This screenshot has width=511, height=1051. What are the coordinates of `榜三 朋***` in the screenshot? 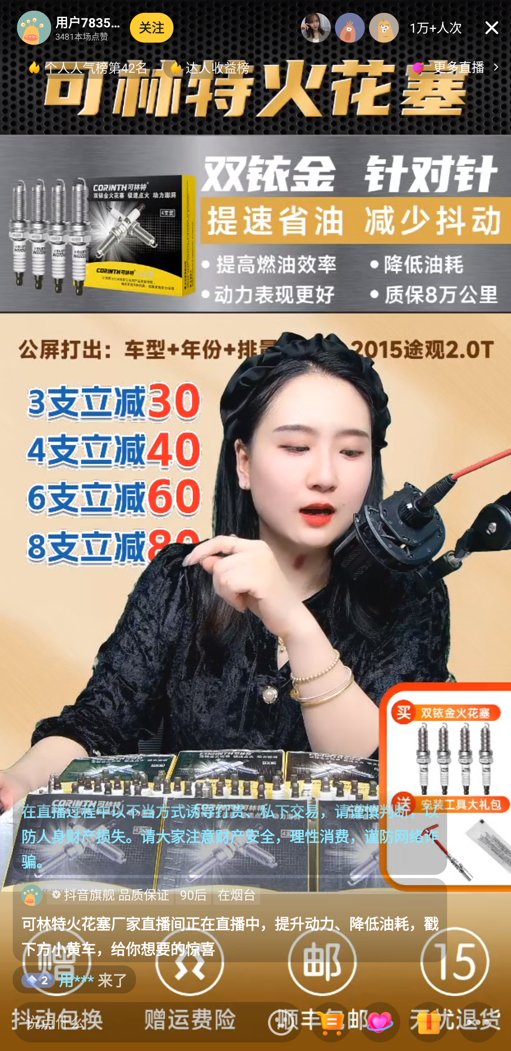 It's located at (384, 28).